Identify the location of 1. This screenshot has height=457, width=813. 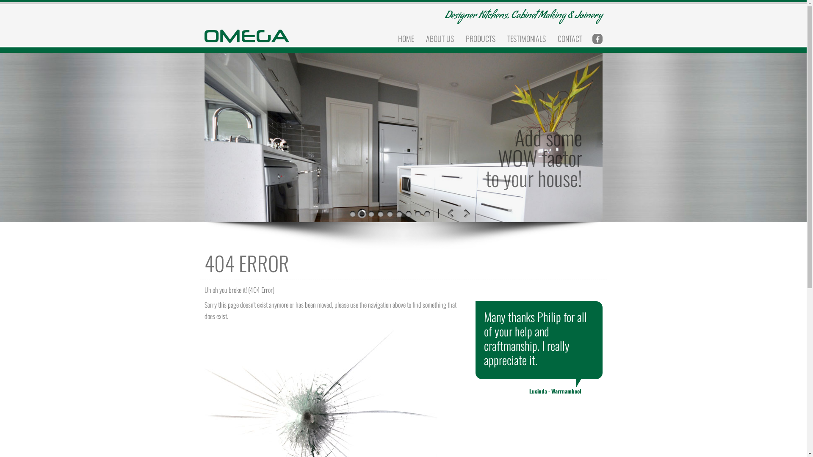
(362, 213).